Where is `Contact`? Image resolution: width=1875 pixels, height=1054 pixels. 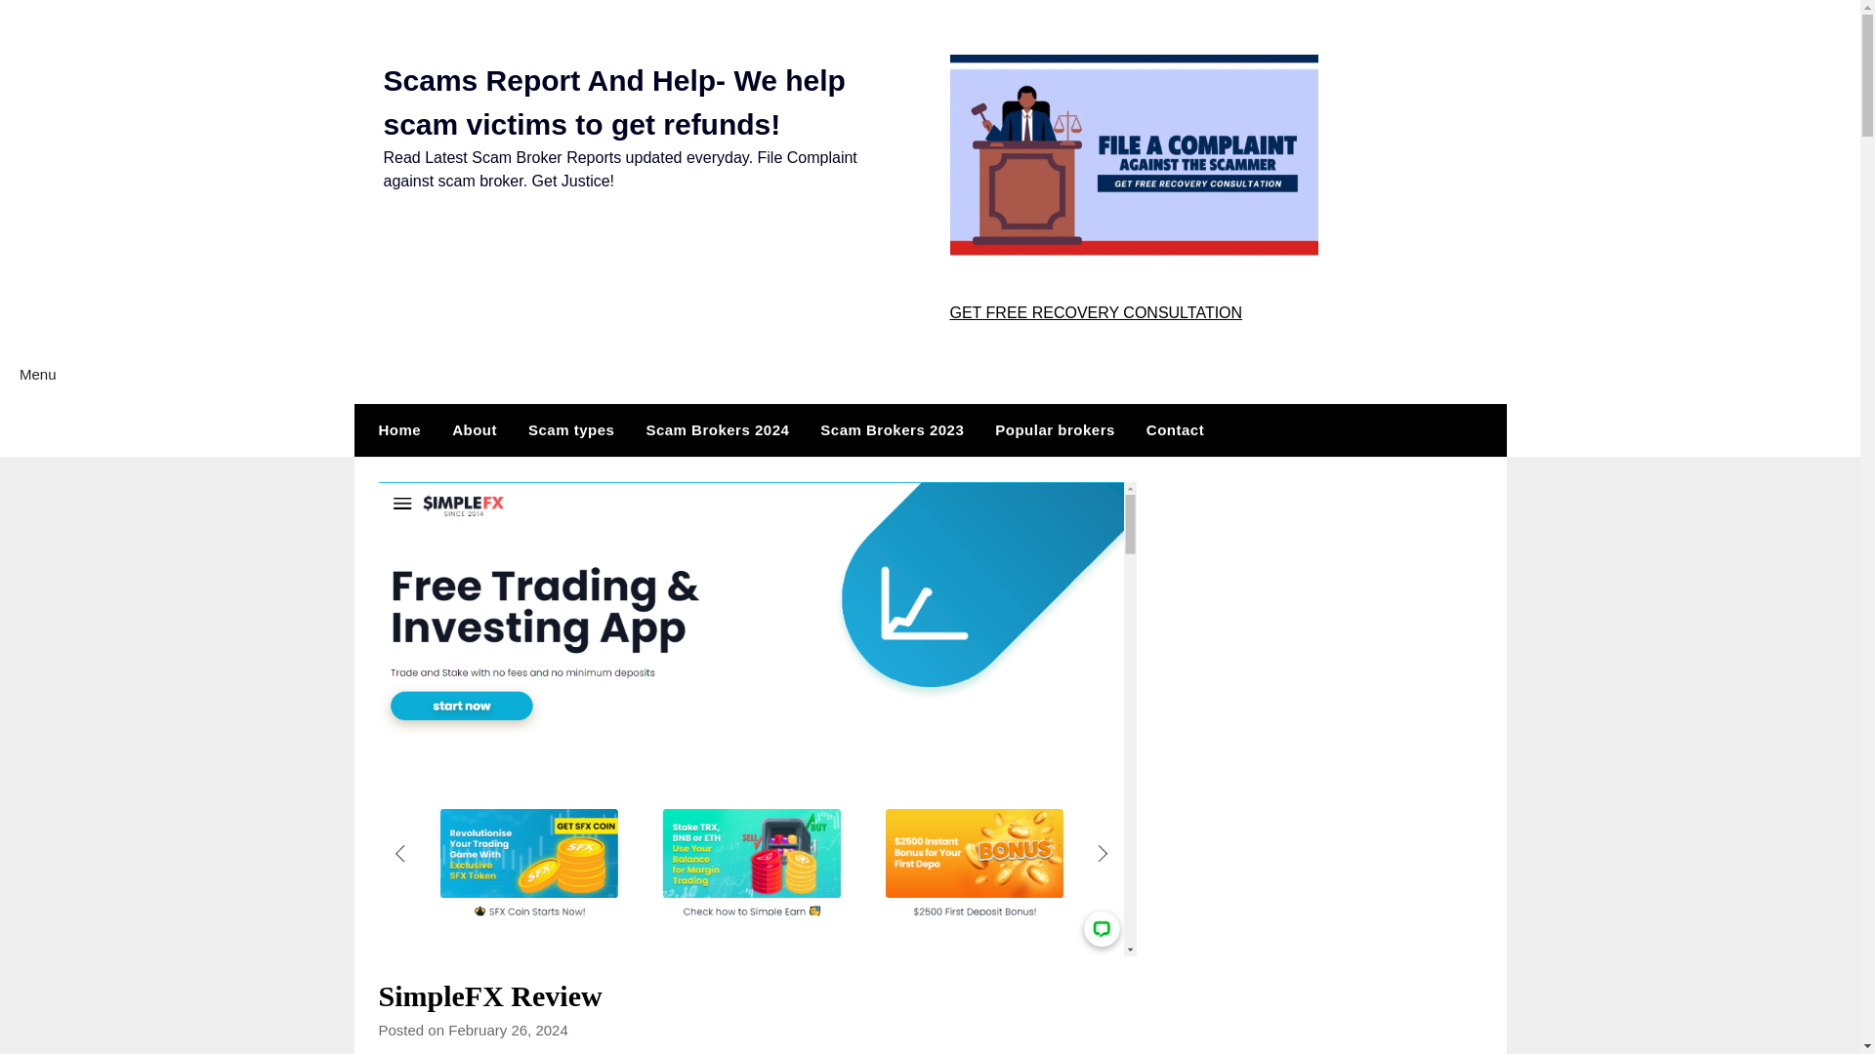 Contact is located at coordinates (1175, 429).